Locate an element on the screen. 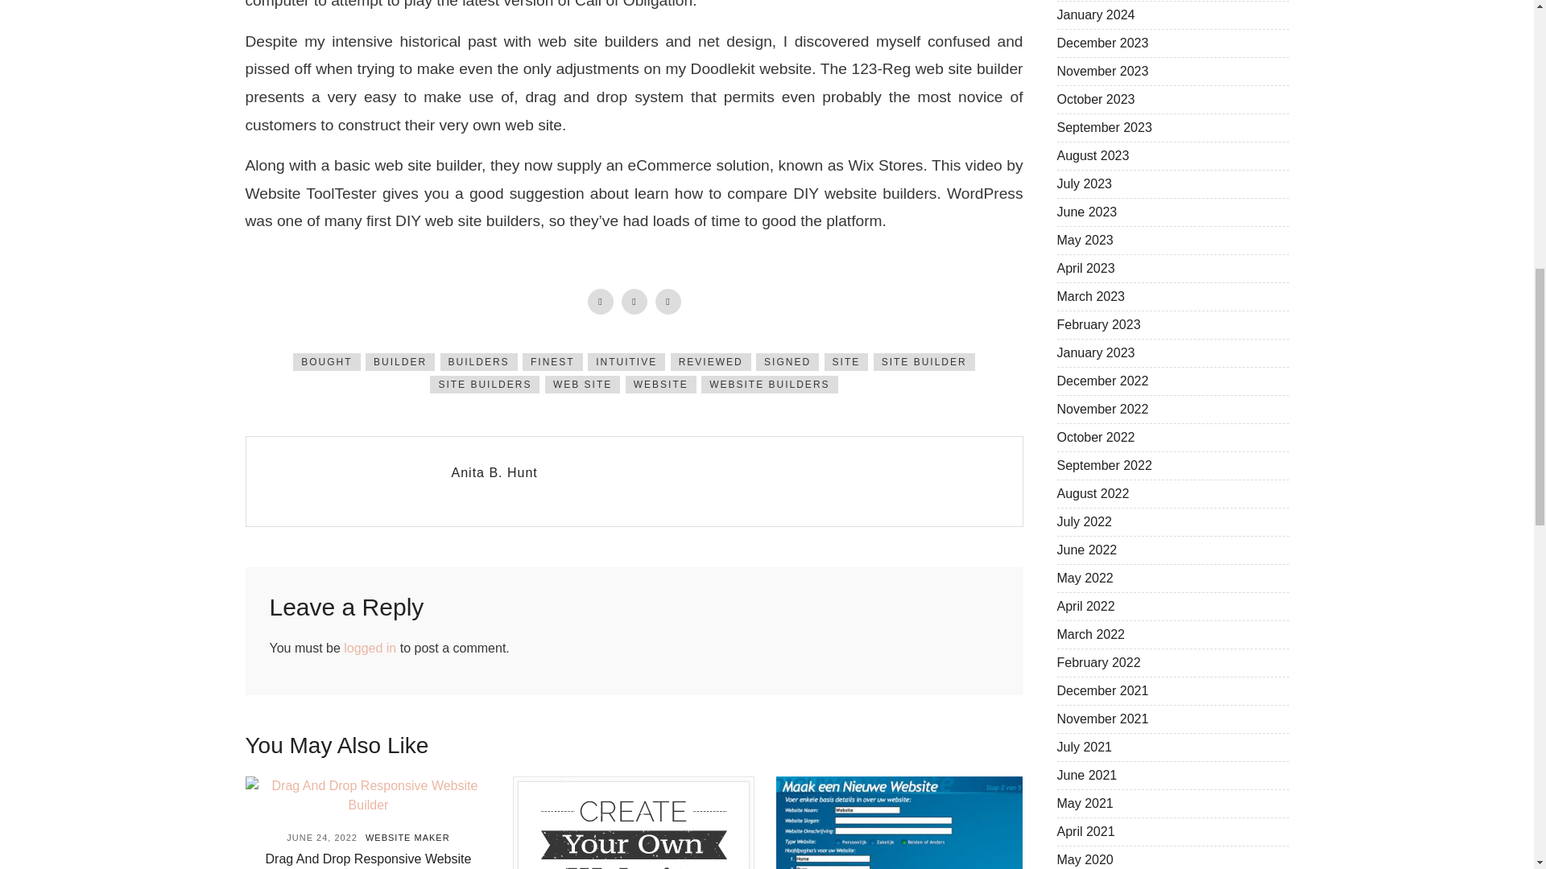 This screenshot has height=869, width=1546. Cell Website Builder is located at coordinates (633, 822).